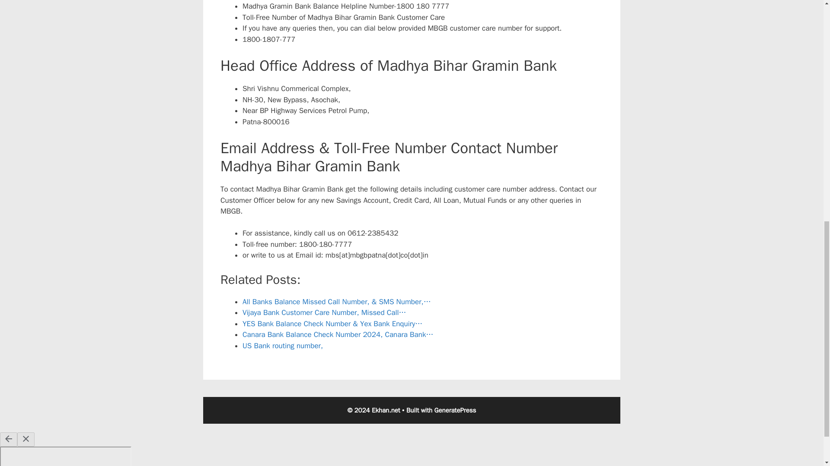  Describe the element at coordinates (455, 410) in the screenshot. I see `GeneratePress` at that location.